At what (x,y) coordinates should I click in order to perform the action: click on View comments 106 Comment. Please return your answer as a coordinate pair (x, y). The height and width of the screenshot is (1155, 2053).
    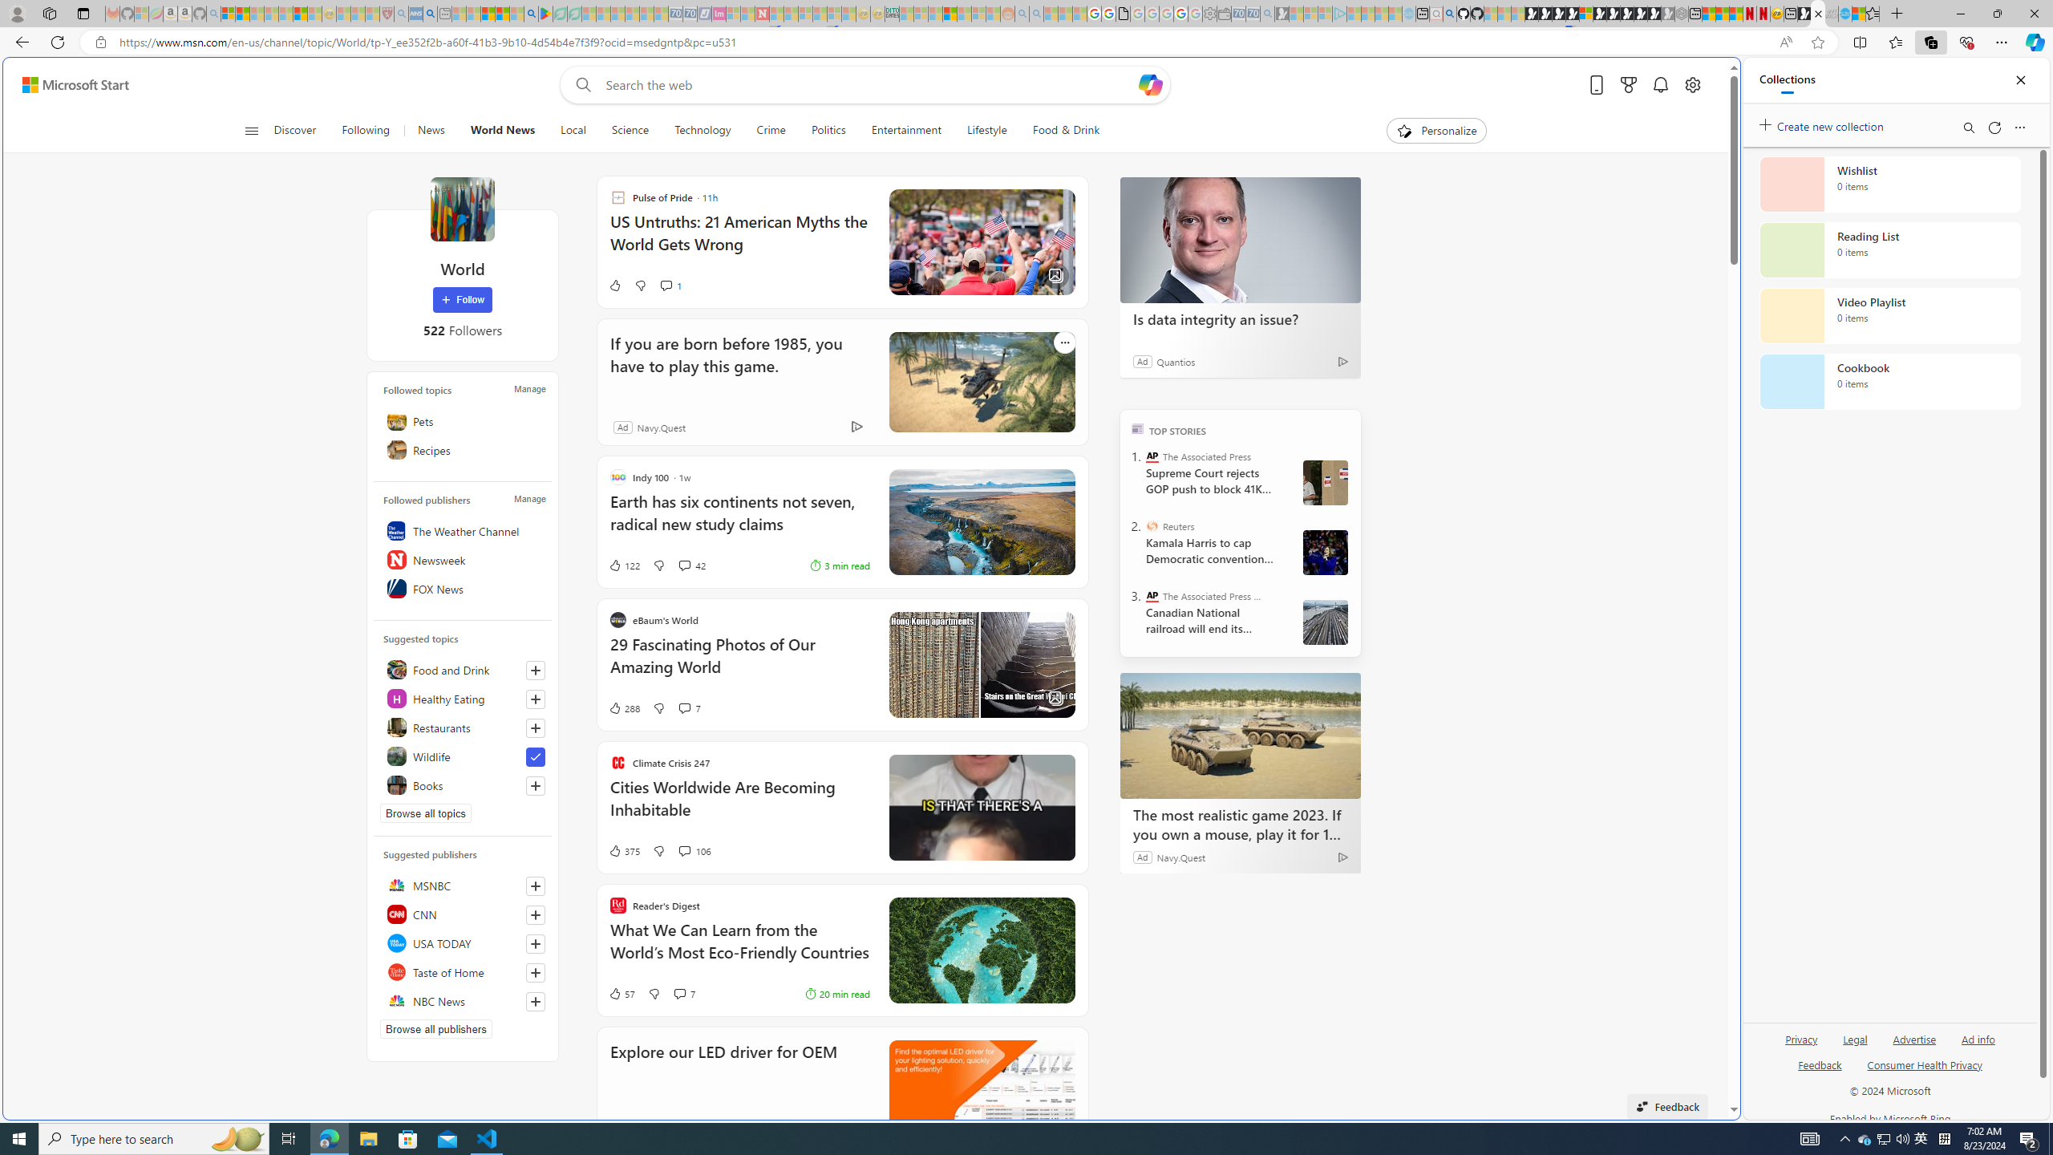
    Looking at the image, I should click on (684, 850).